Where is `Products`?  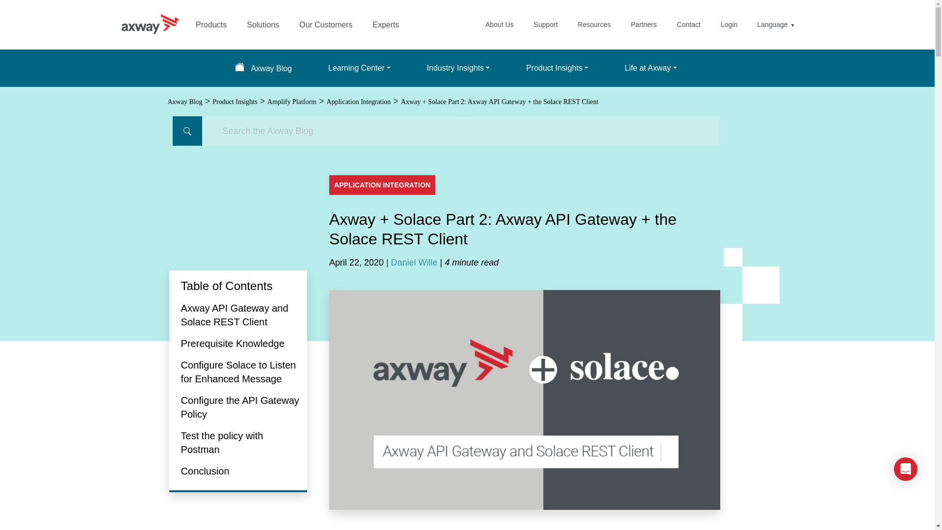
Products is located at coordinates (211, 25).